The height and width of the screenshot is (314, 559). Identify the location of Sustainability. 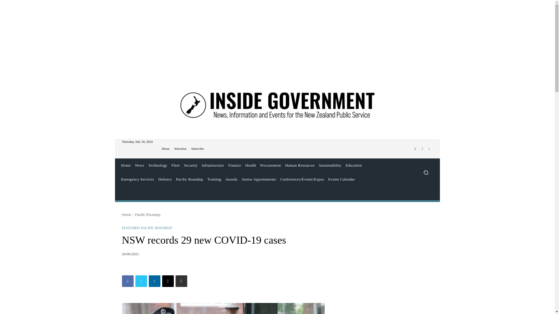
(330, 165).